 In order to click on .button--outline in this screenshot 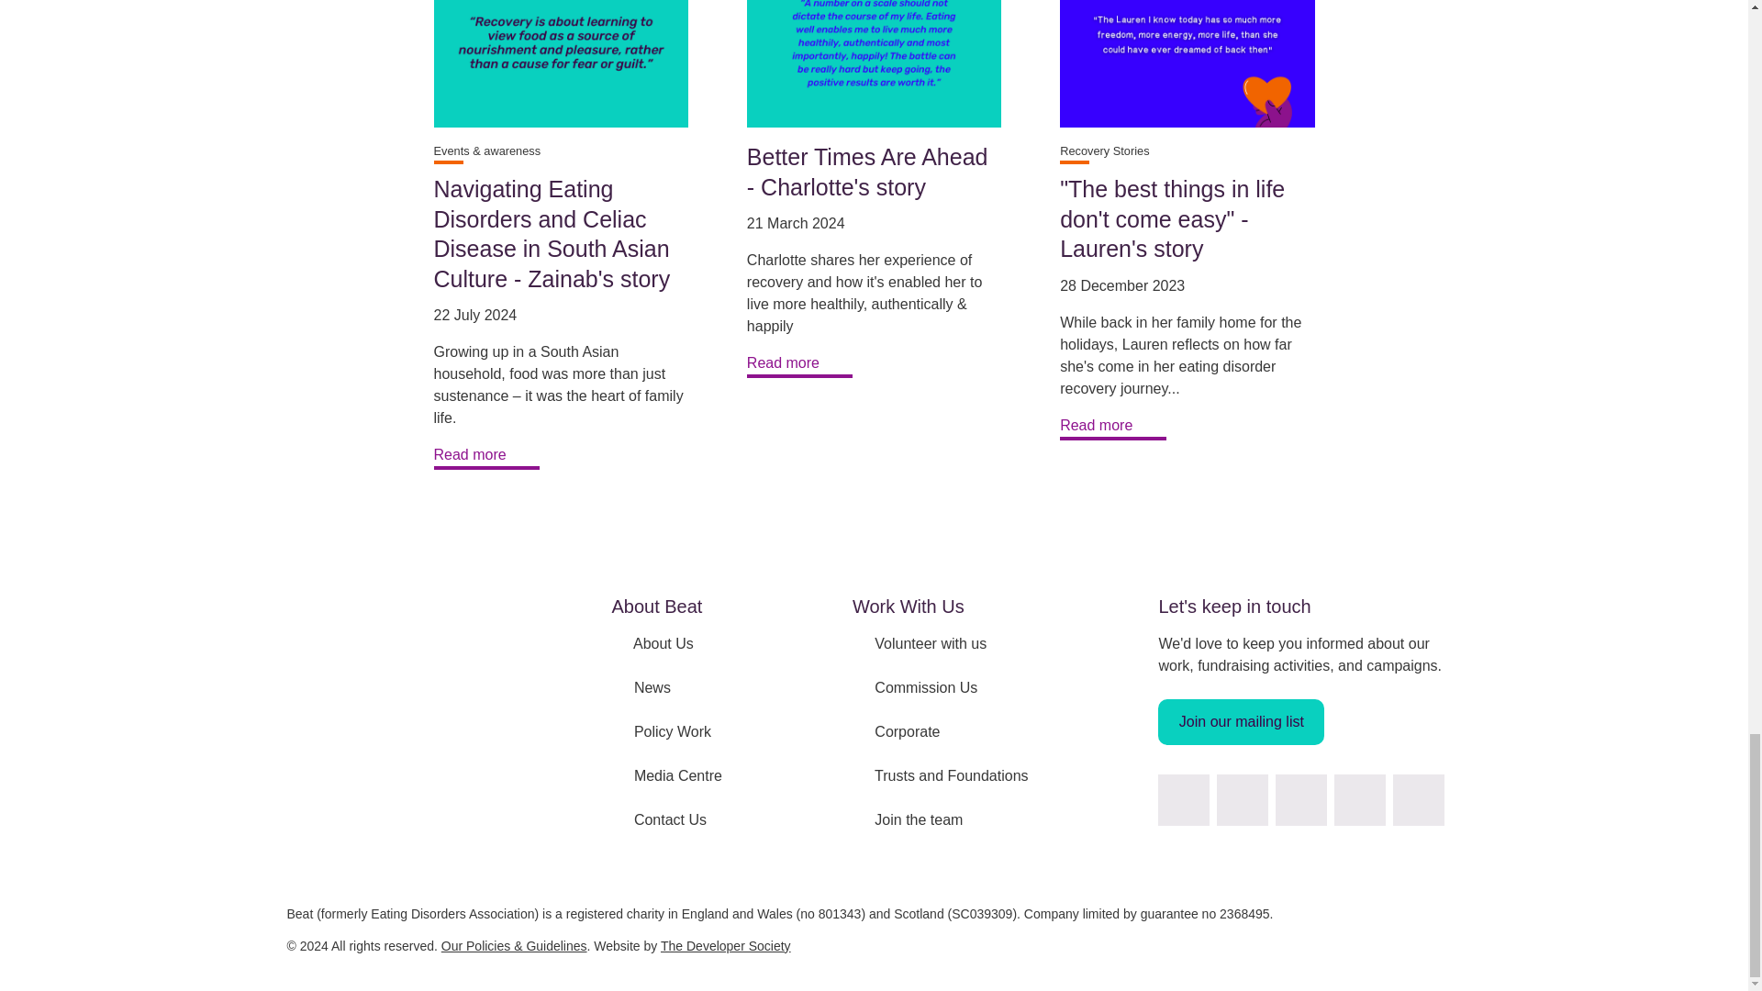, I will do `click(1113, 428)`.